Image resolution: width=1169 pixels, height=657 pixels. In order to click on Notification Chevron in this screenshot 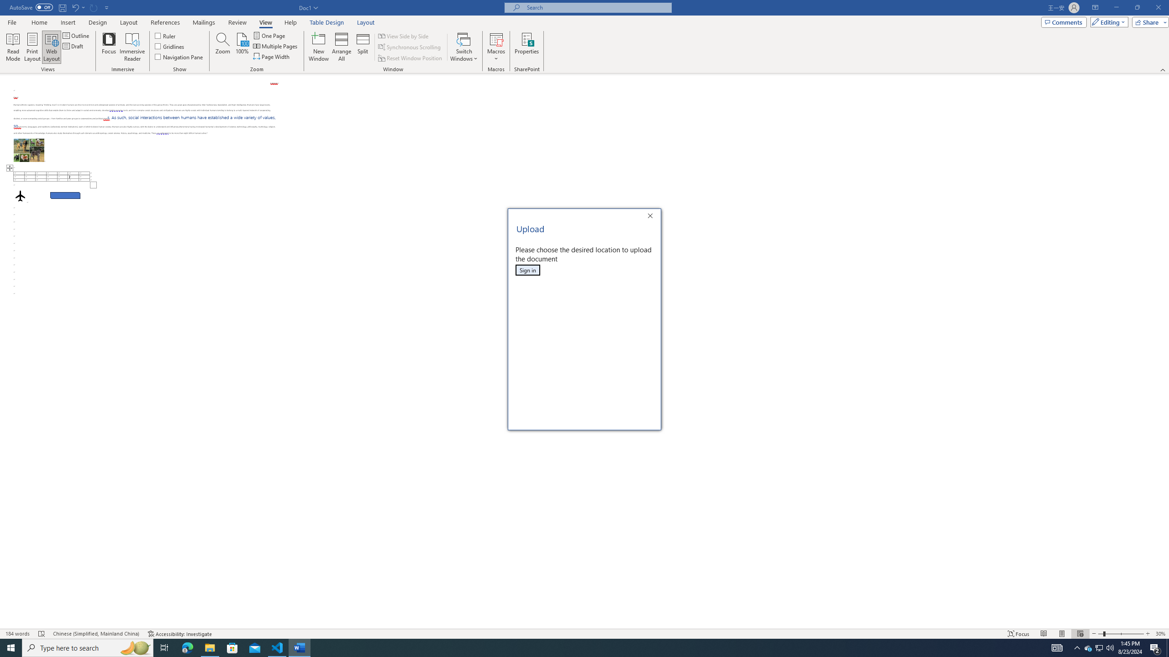, I will do `click(1077, 648)`.